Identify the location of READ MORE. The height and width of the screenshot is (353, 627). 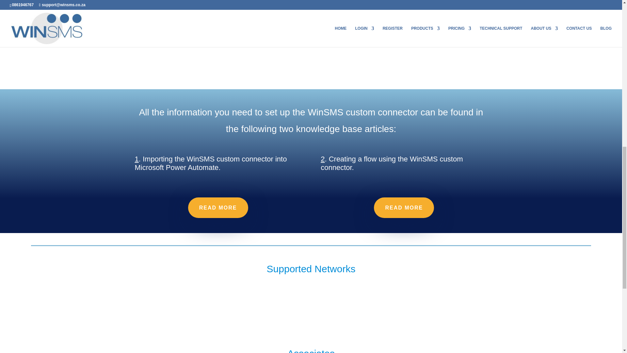
(404, 208).